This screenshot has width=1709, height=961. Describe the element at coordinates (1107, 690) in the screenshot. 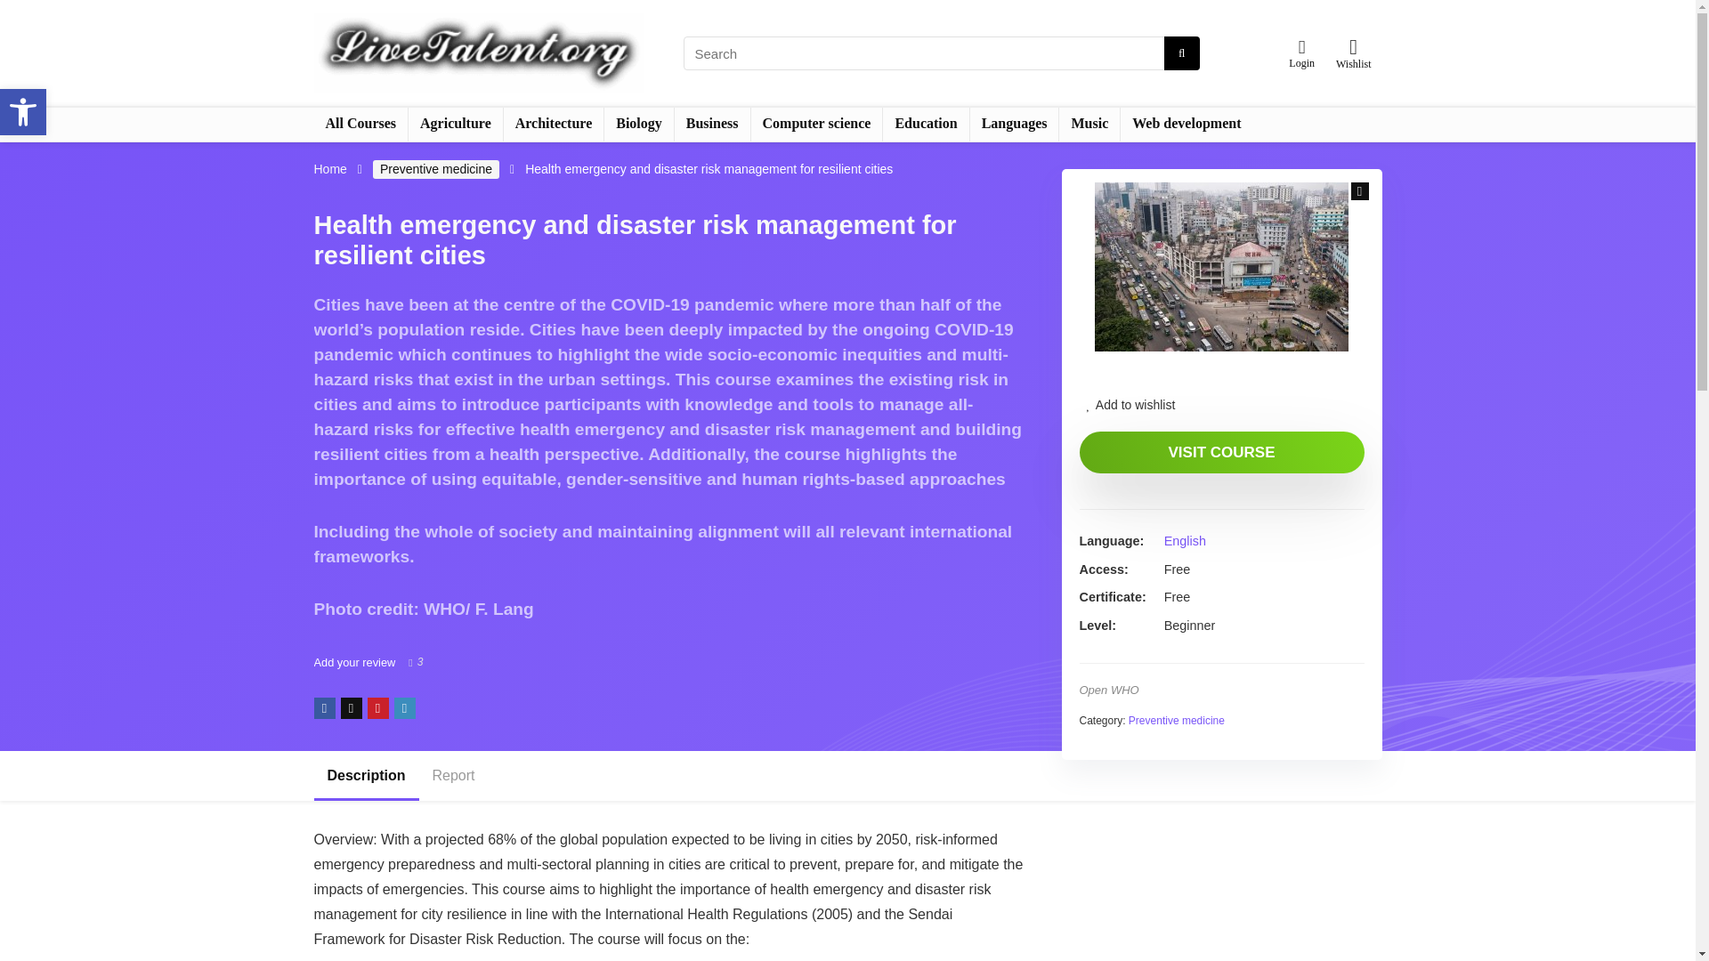

I see `Open WHO` at that location.